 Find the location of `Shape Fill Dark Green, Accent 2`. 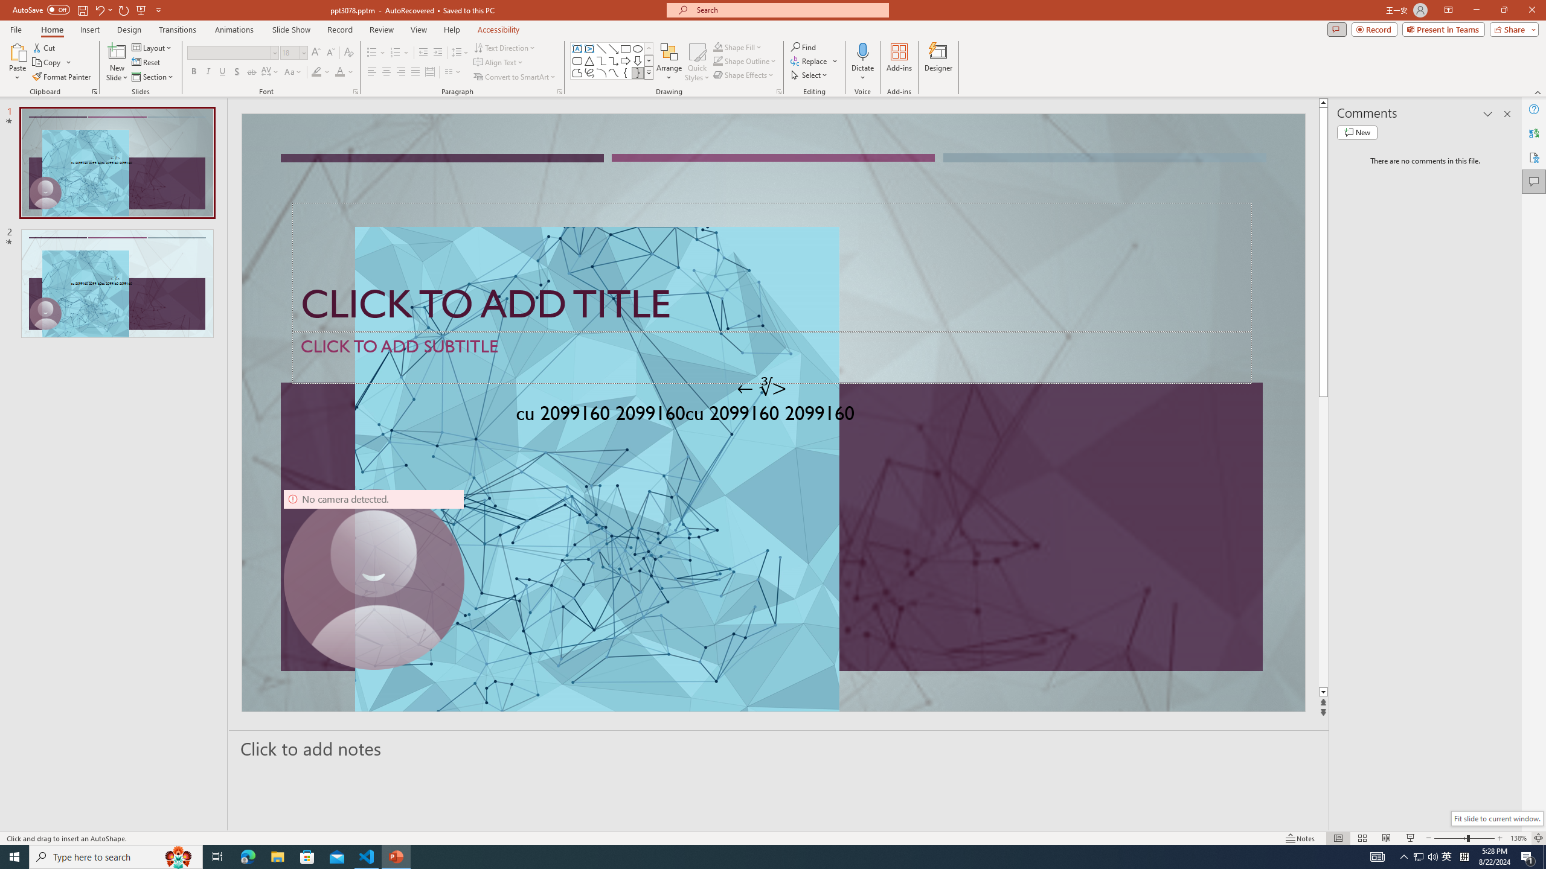

Shape Fill Dark Green, Accent 2 is located at coordinates (717, 47).